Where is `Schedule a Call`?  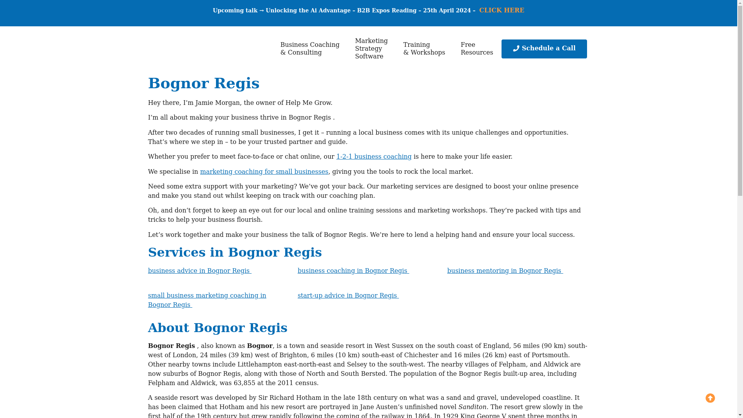
Schedule a Call is located at coordinates (544, 49).